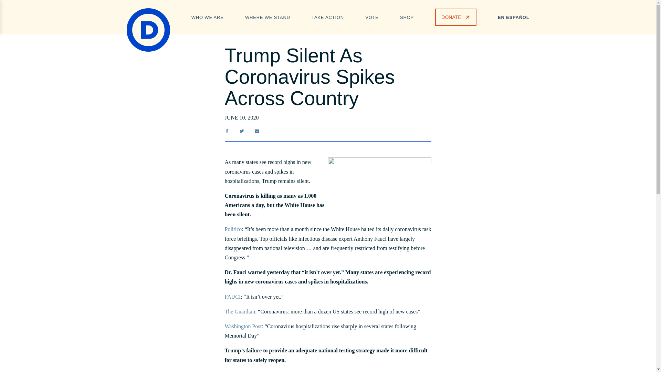 This screenshot has height=372, width=661. I want to click on WHO WE ARE, so click(208, 17).